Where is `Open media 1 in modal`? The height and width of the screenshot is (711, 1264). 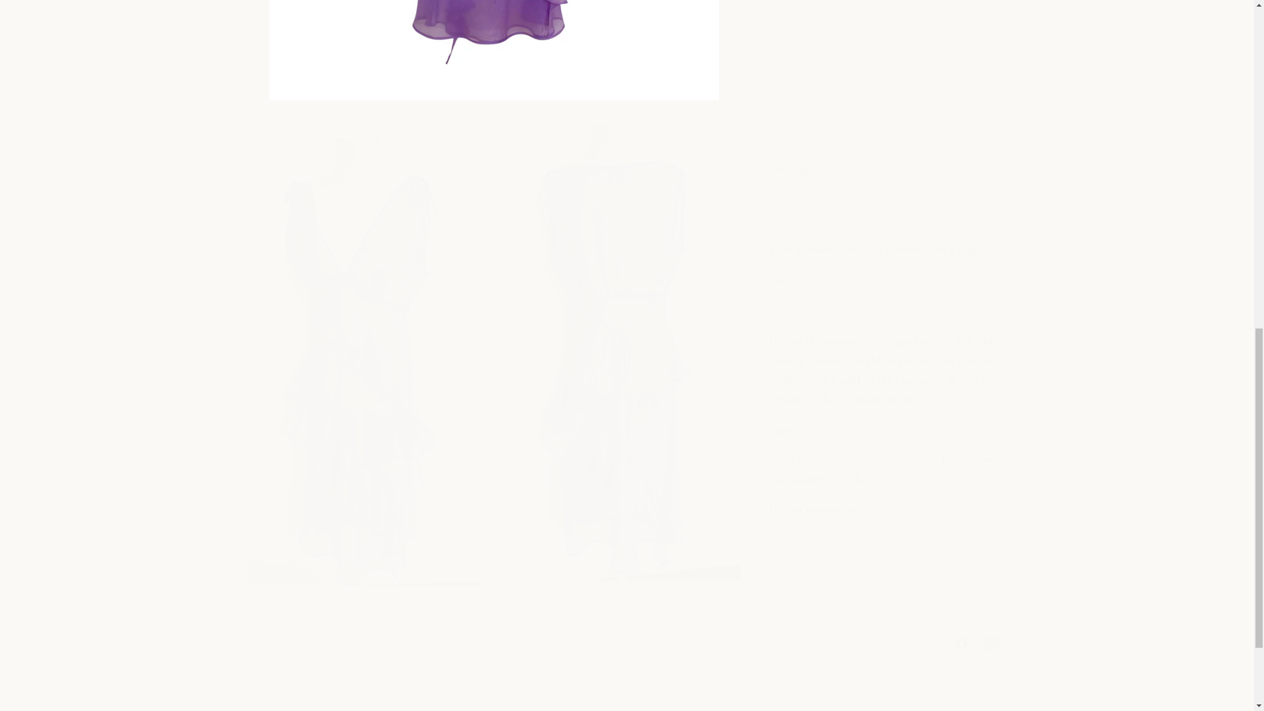
Open media 1 in modal is located at coordinates (812, 327).